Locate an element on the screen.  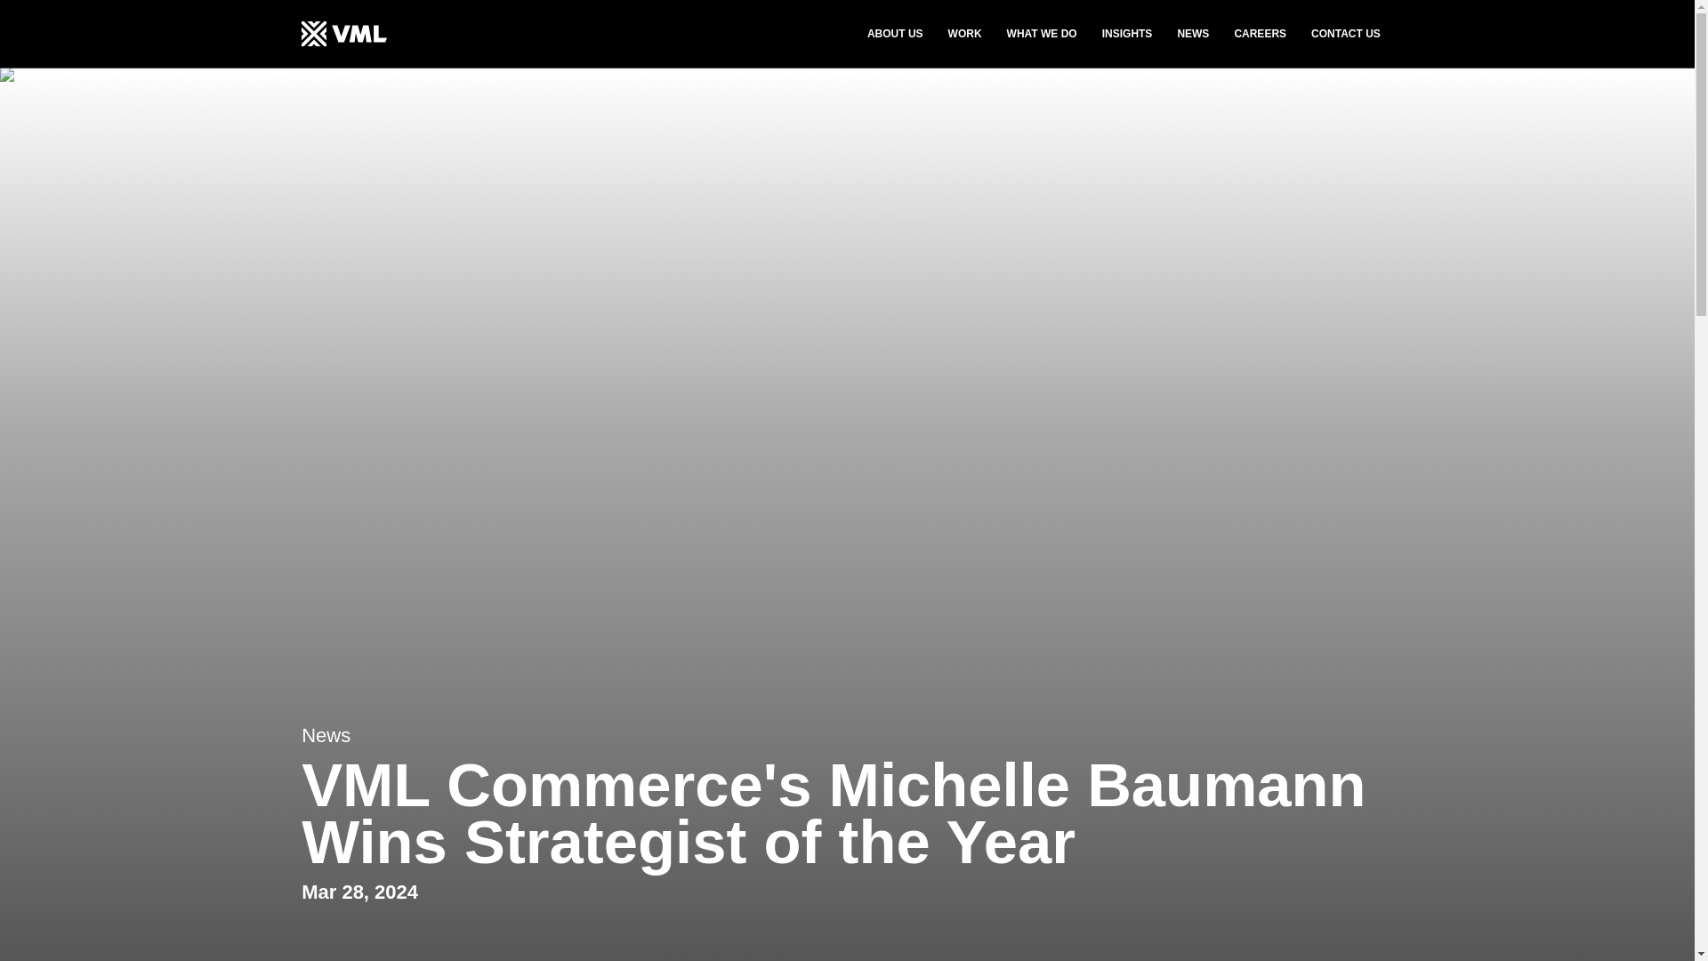
CONTACT US is located at coordinates (1345, 34).